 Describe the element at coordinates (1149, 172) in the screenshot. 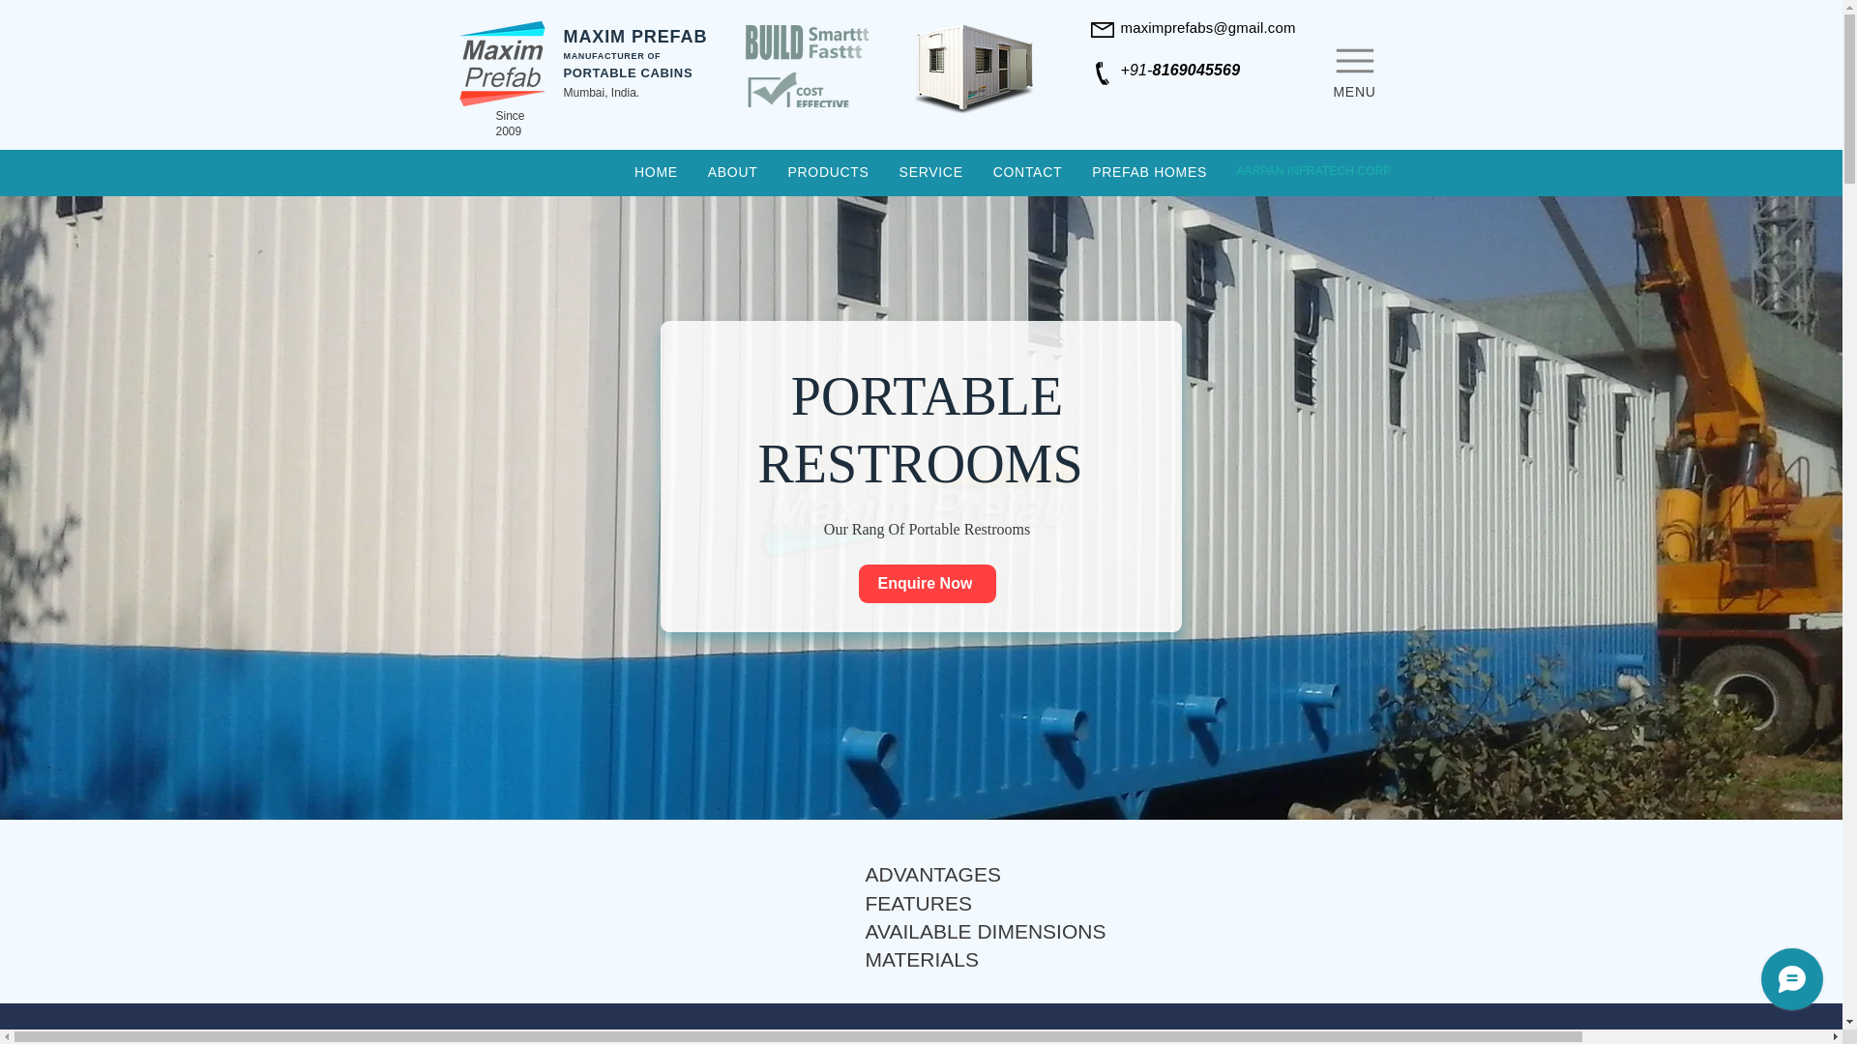

I see `PREFAB HOMES` at that location.